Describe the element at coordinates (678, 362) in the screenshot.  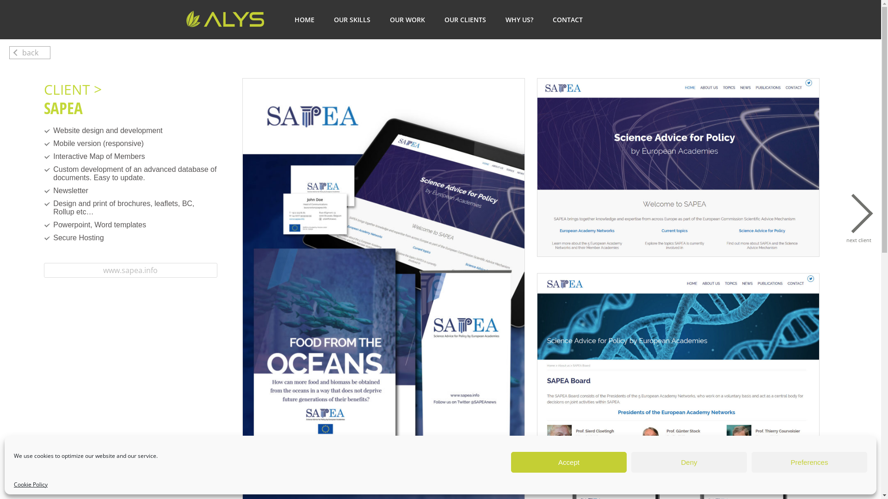
I see `SAPEA` at that location.